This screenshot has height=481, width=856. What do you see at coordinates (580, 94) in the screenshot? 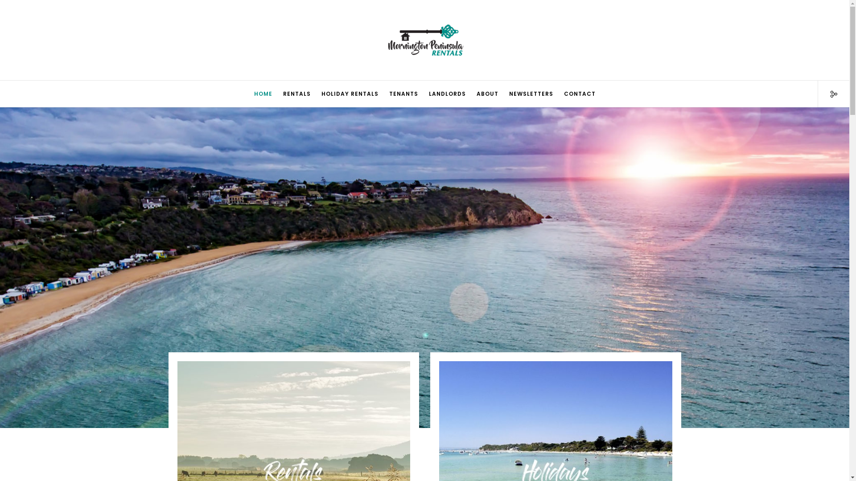
I see `CONTACT` at bounding box center [580, 94].